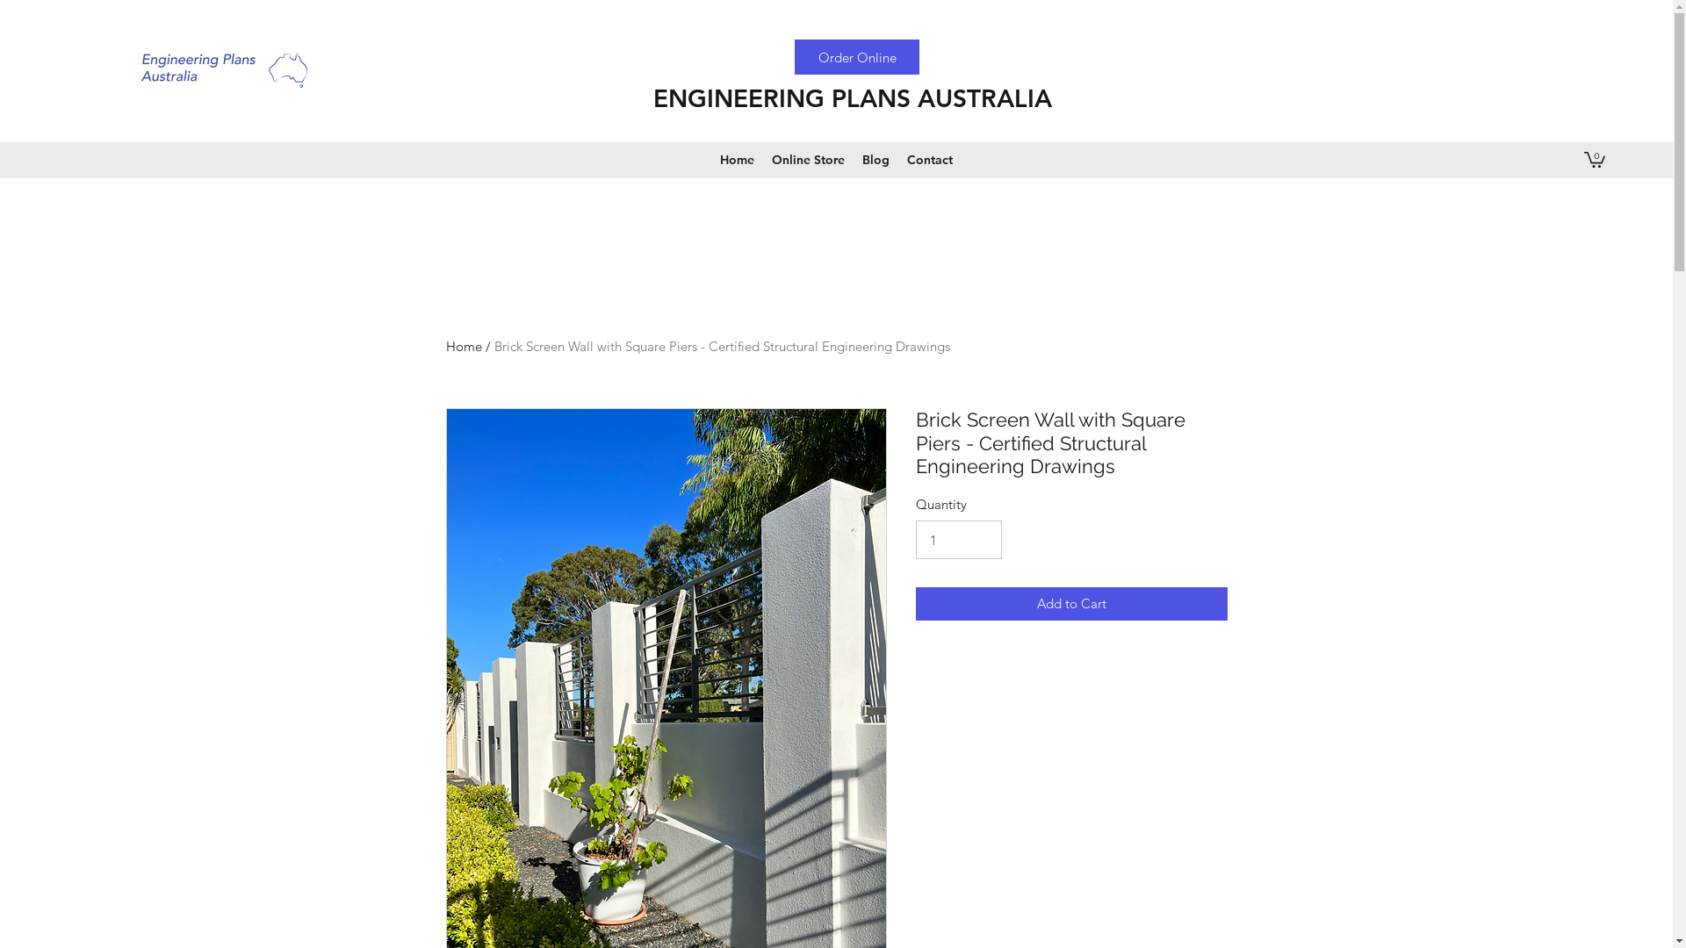 The height and width of the screenshot is (948, 1686). What do you see at coordinates (1595, 159) in the screenshot?
I see `0` at bounding box center [1595, 159].